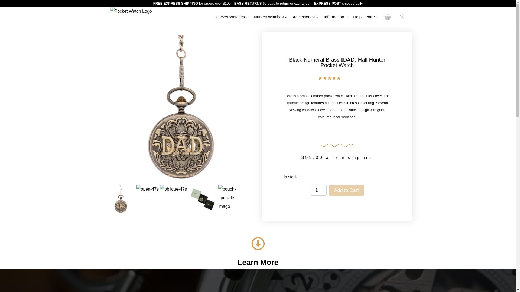  I want to click on Pocket Watches, so click(232, 17).